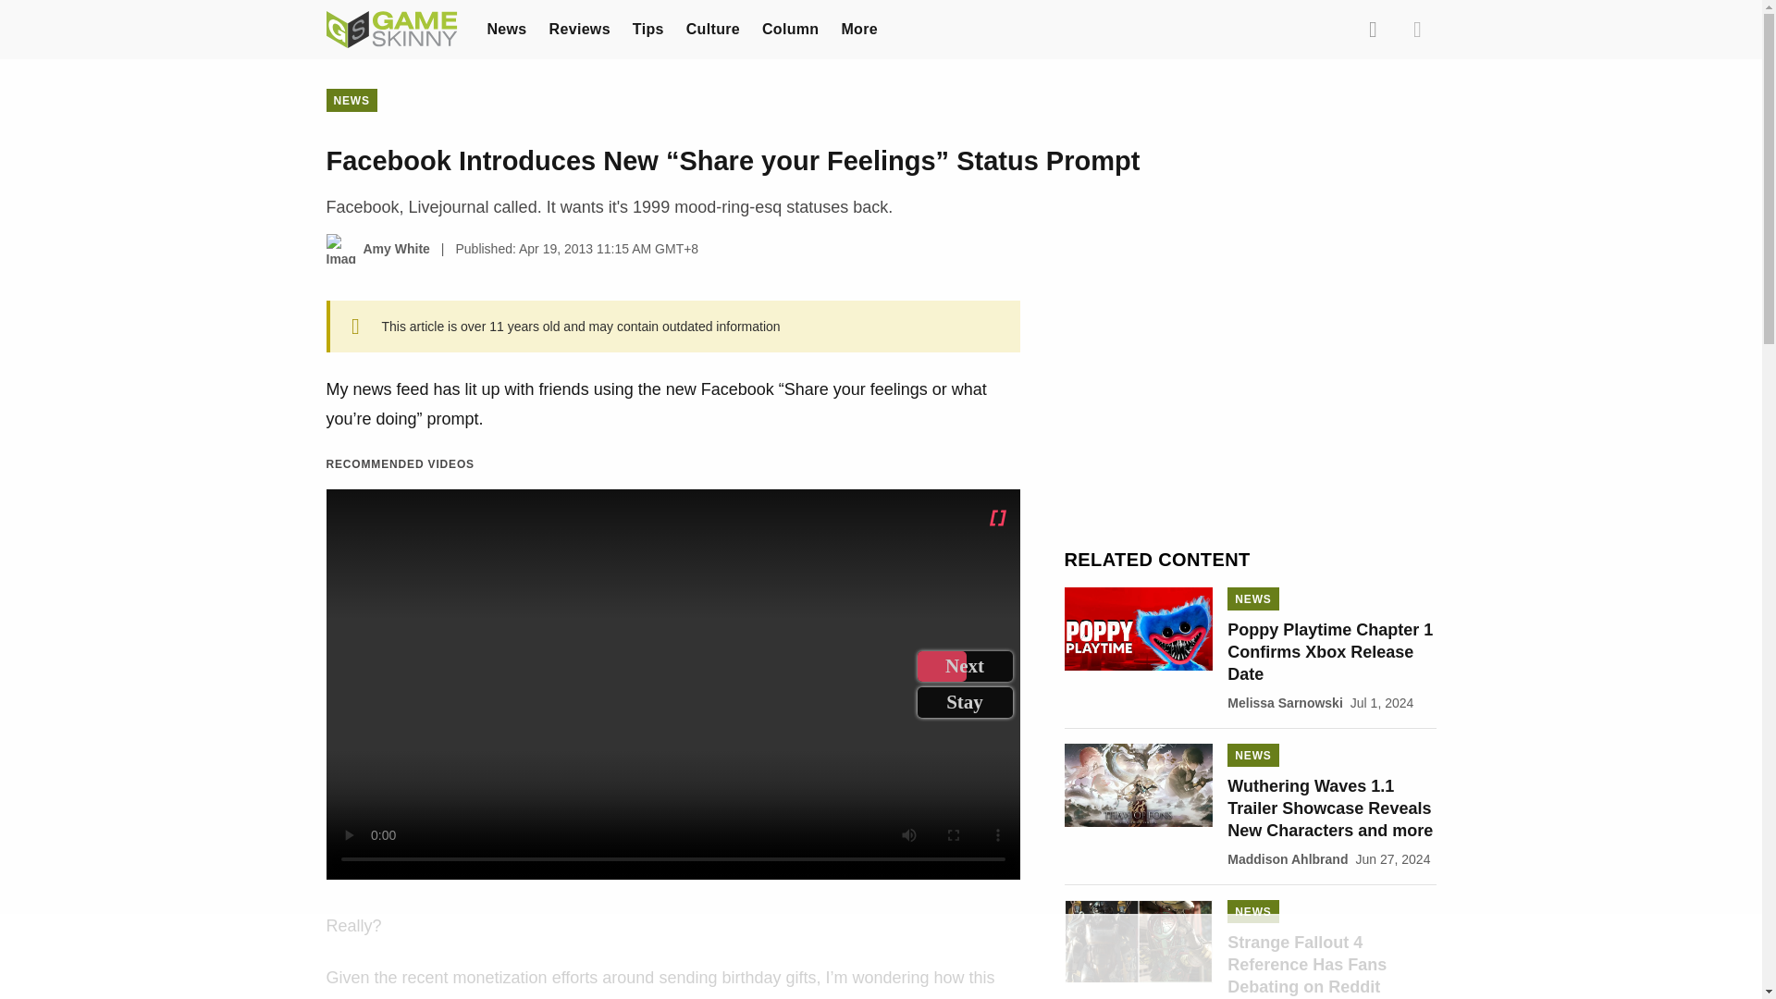 The image size is (1776, 999). I want to click on Reviews, so click(579, 28).